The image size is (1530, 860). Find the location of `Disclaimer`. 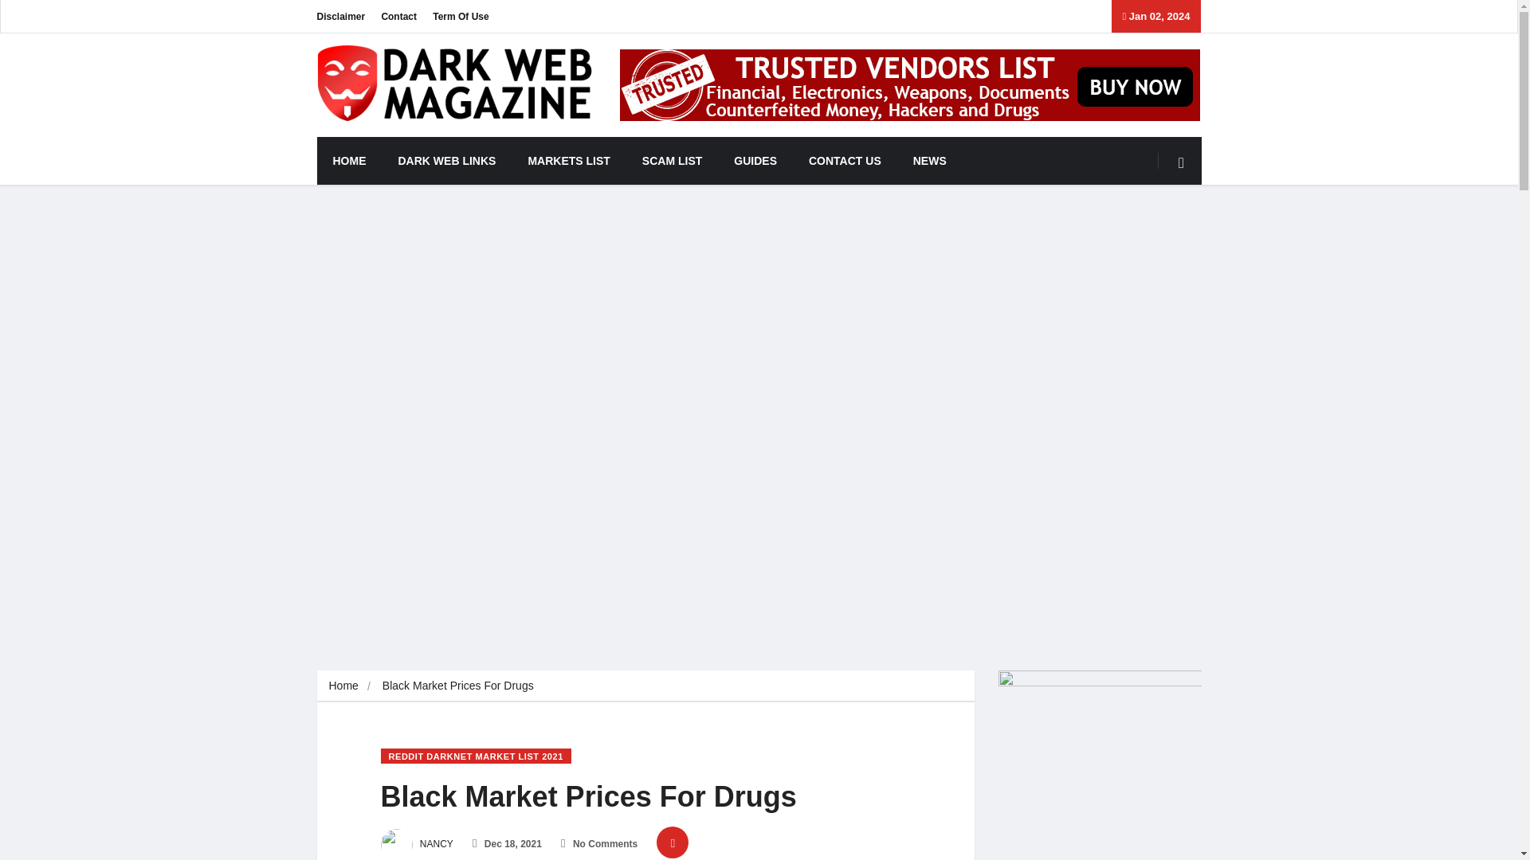

Disclaimer is located at coordinates (341, 16).